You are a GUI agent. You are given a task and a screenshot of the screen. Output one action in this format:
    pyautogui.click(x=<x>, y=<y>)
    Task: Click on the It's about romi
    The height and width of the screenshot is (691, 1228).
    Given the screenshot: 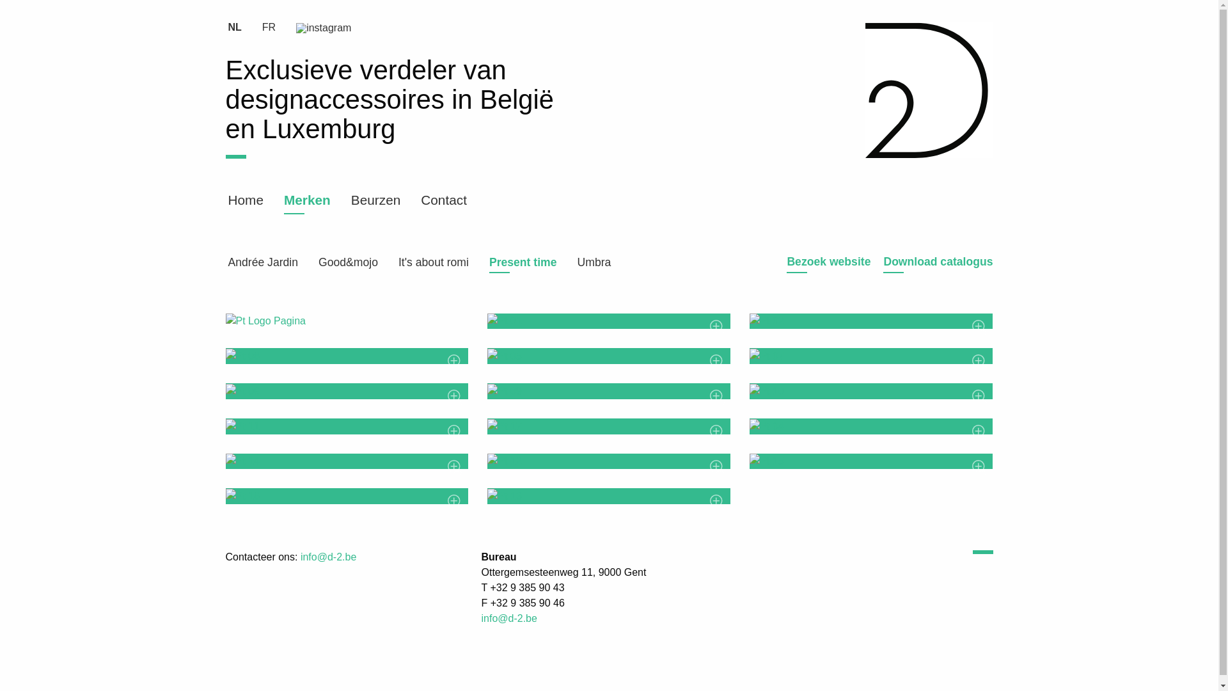 What is the action you would take?
    pyautogui.click(x=434, y=263)
    